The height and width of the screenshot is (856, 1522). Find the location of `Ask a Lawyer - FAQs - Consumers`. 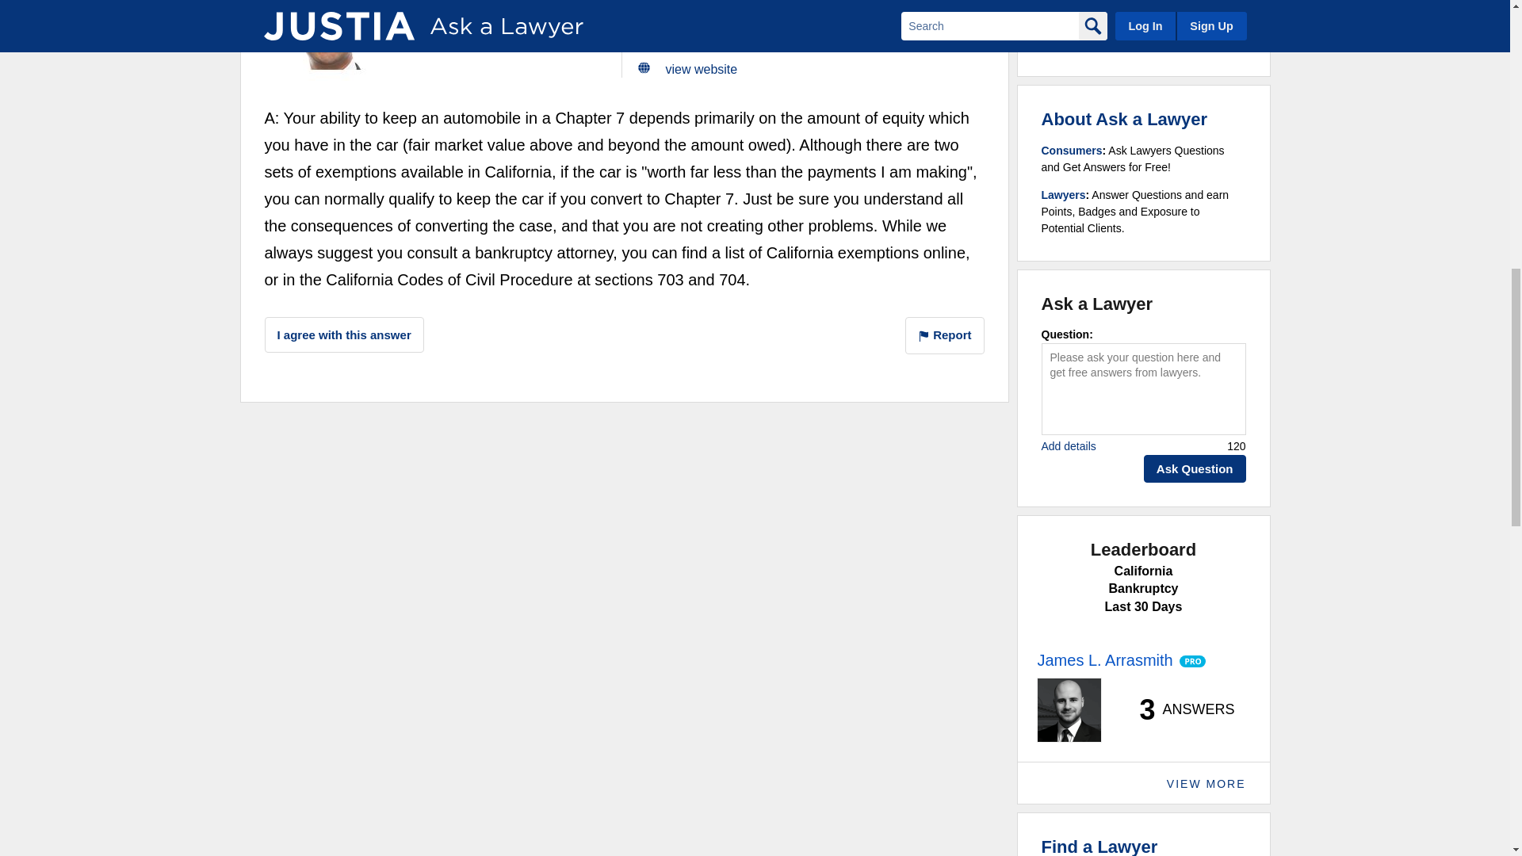

Ask a Lawyer - FAQs - Consumers is located at coordinates (1072, 151).